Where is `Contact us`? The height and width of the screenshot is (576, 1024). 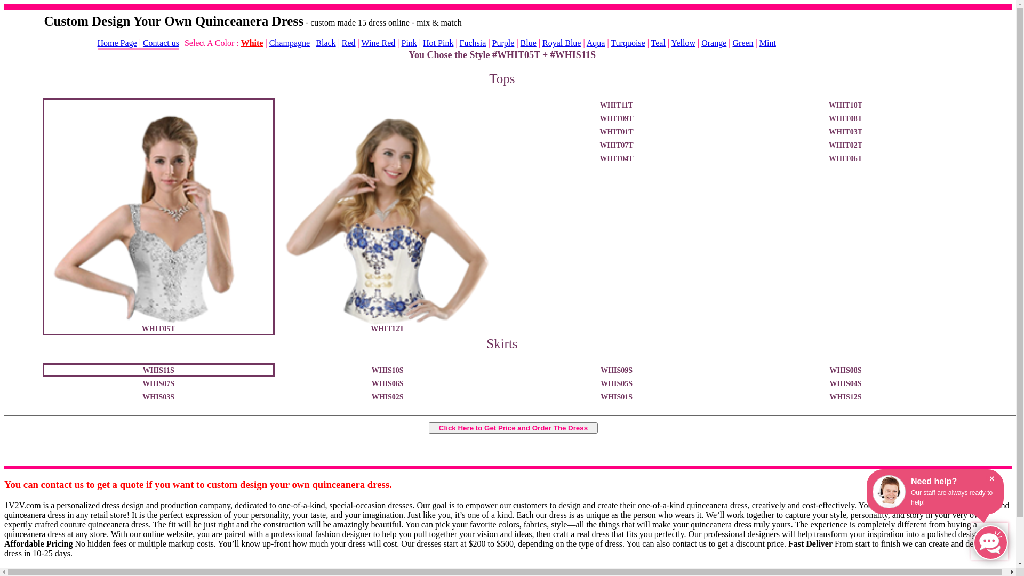
Contact us is located at coordinates (161, 43).